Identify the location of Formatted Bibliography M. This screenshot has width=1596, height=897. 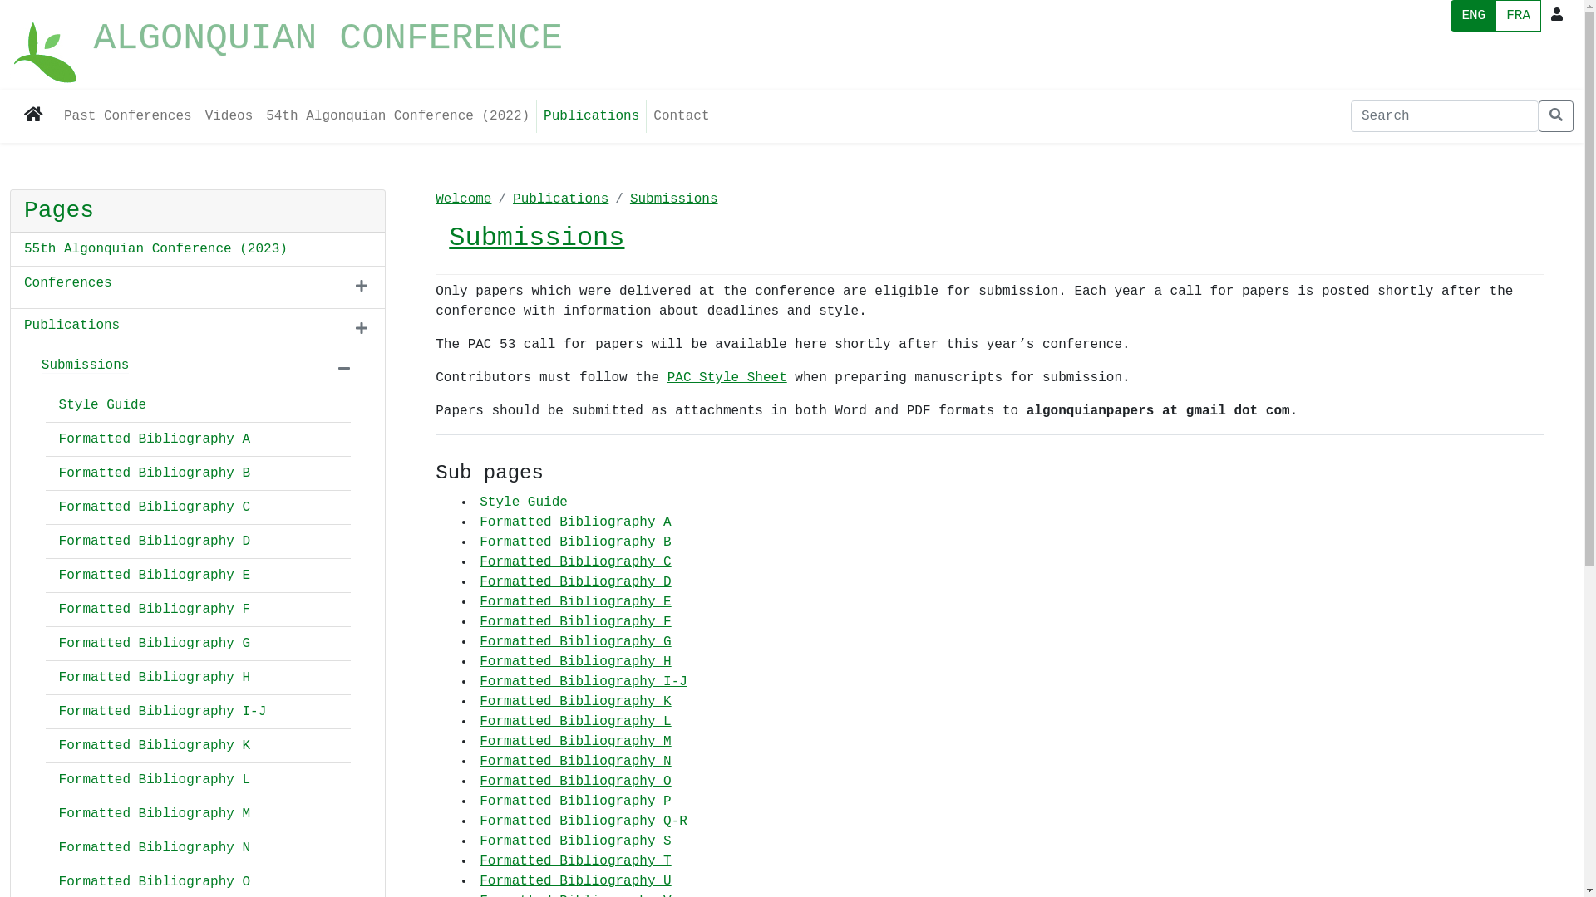
(575, 742).